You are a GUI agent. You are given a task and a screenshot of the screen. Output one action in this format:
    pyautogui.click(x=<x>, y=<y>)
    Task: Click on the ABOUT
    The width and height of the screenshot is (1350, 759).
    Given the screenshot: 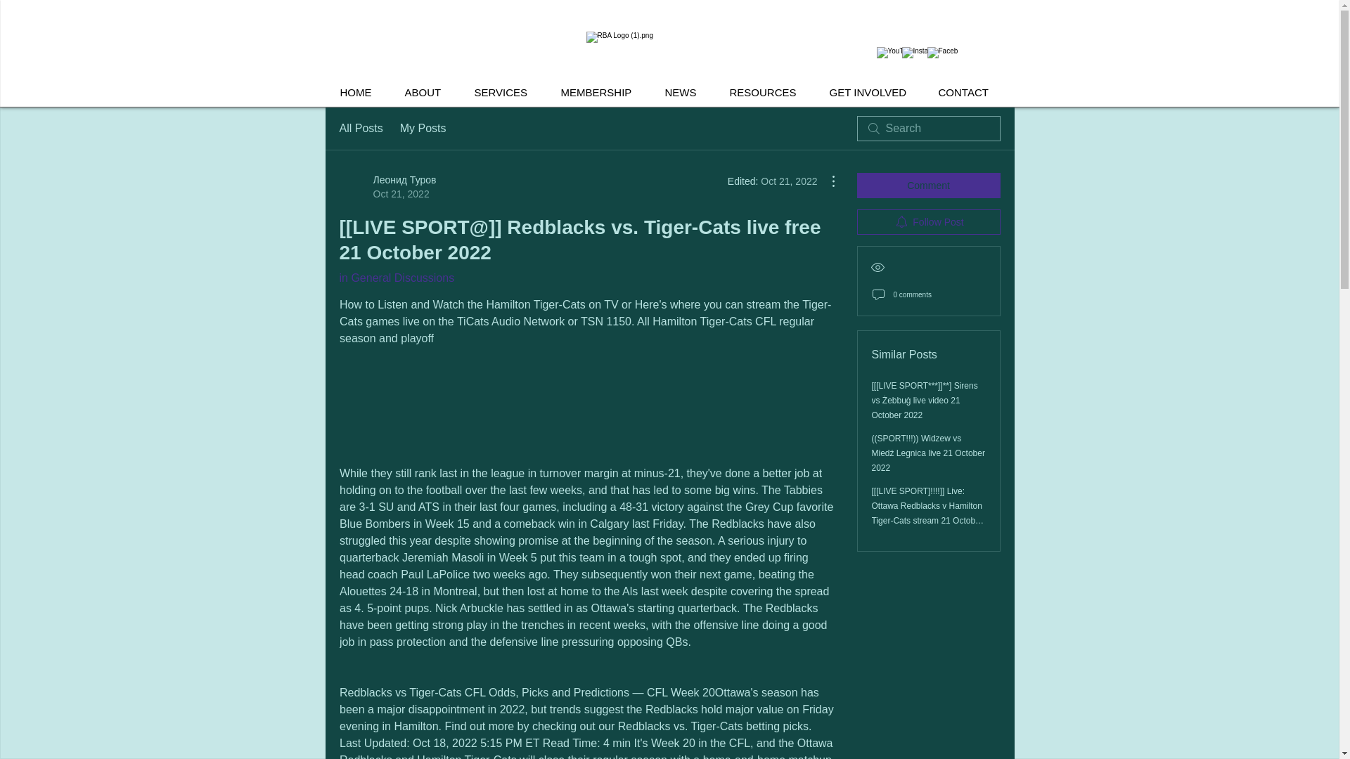 What is the action you would take?
    pyautogui.click(x=428, y=93)
    